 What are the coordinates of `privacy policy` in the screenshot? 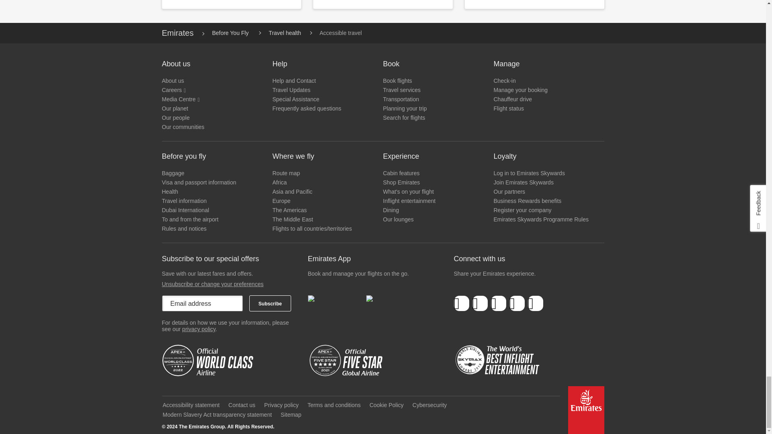 It's located at (199, 329).